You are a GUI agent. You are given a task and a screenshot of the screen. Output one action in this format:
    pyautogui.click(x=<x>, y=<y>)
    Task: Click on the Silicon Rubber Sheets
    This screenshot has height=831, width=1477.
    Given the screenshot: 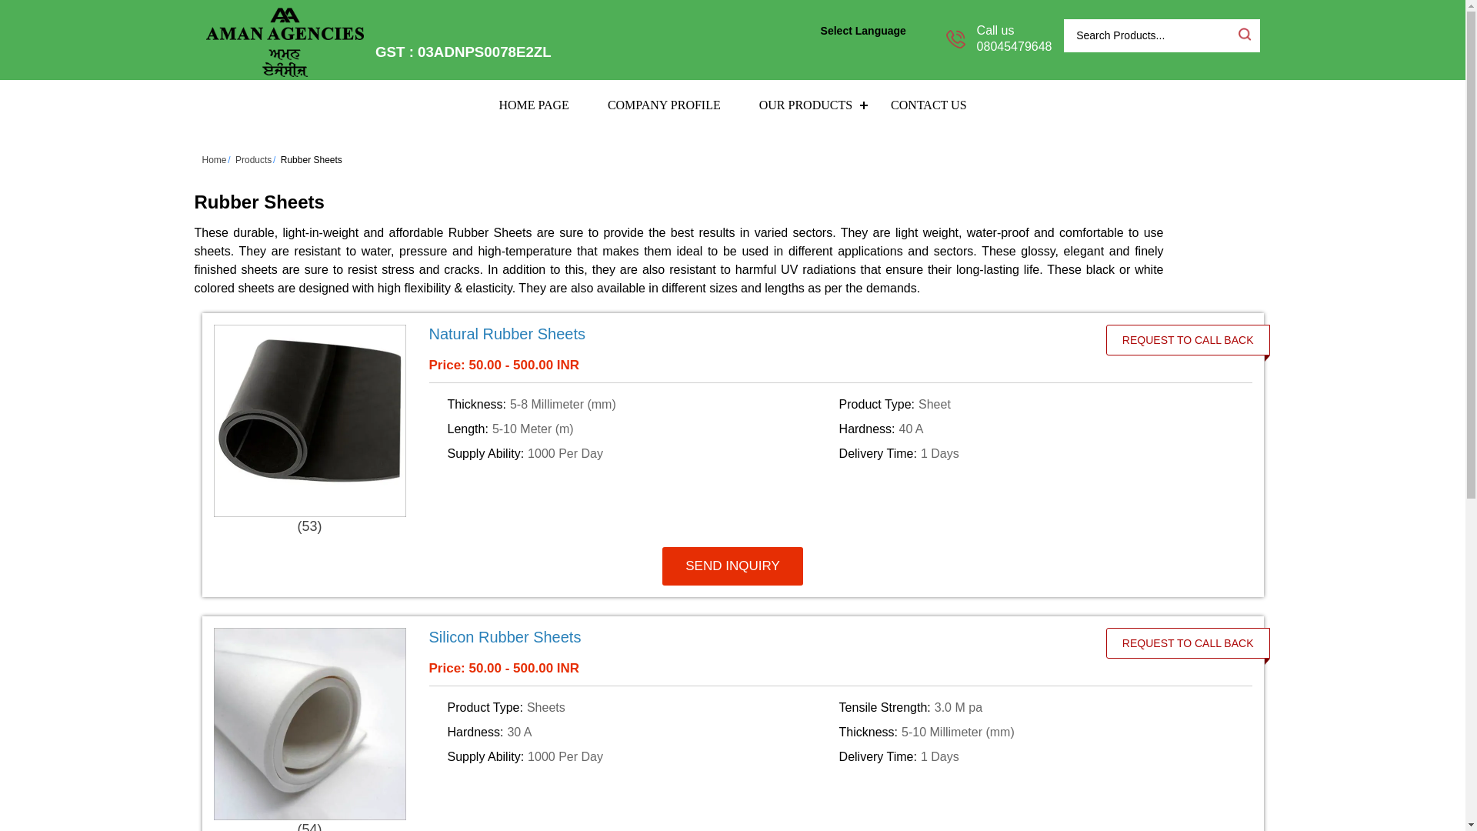 What is the action you would take?
    pyautogui.click(x=759, y=637)
    